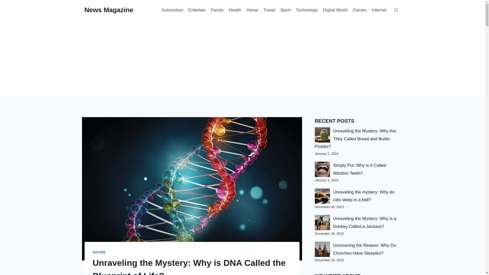 The width and height of the screenshot is (489, 275). What do you see at coordinates (252, 10) in the screenshot?
I see `Home` at bounding box center [252, 10].